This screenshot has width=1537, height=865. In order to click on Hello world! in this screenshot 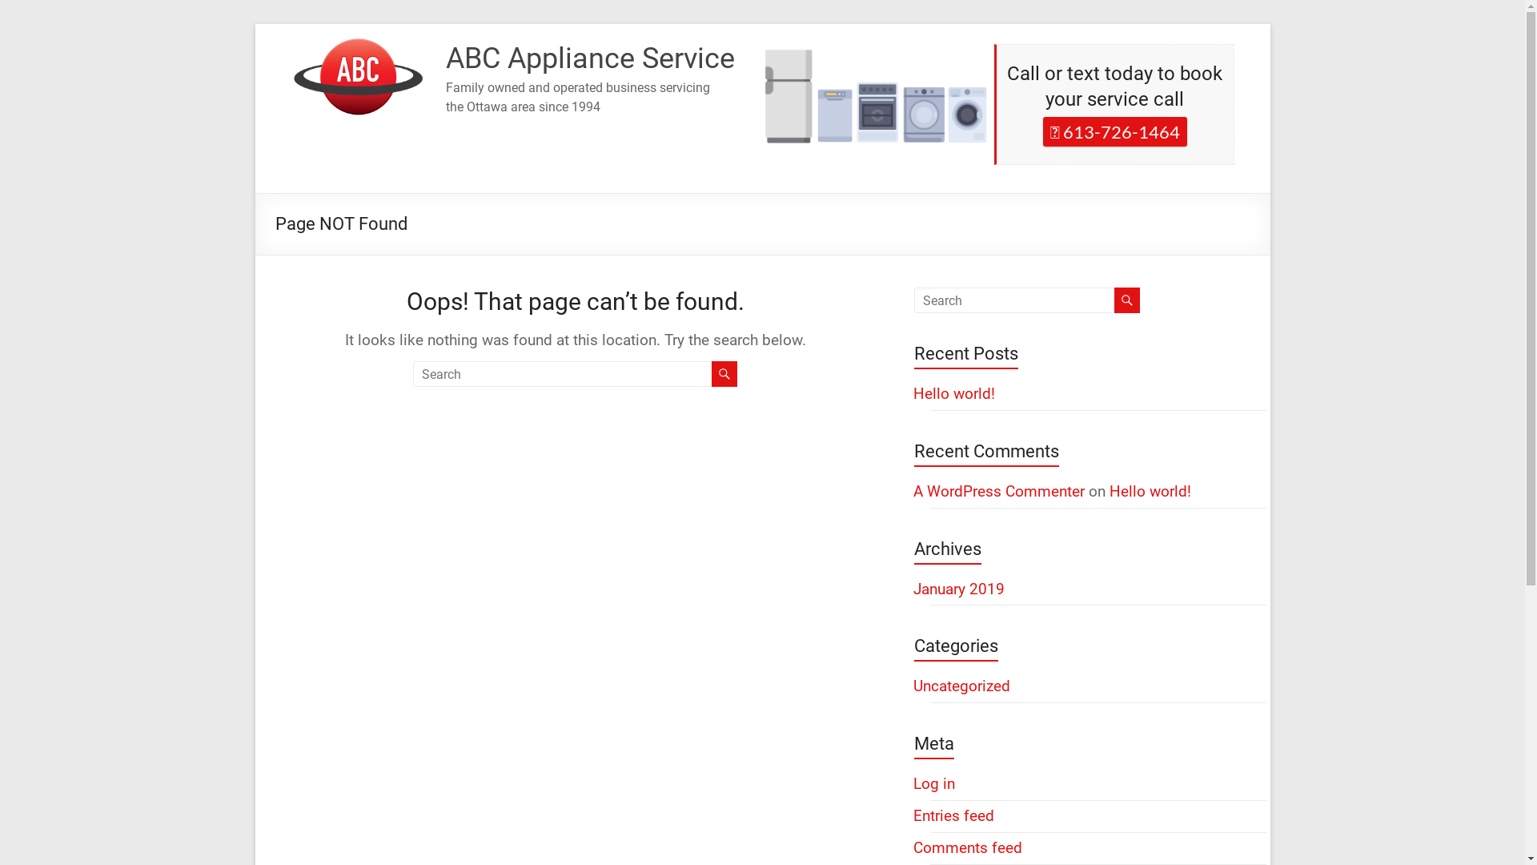, I will do `click(1150, 492)`.